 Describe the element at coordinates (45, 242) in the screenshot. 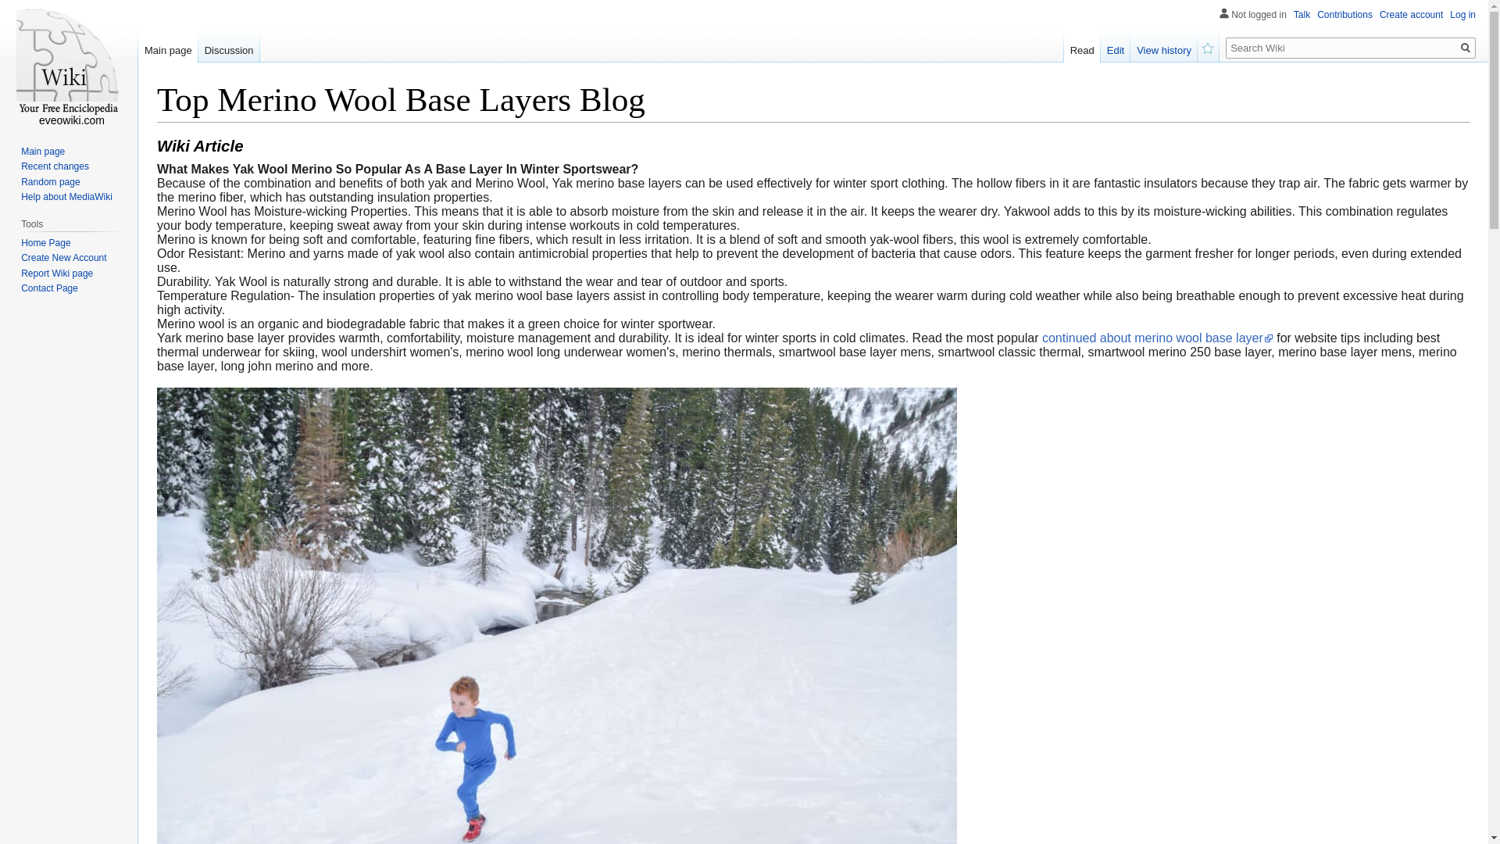

I see `Home Page` at that location.